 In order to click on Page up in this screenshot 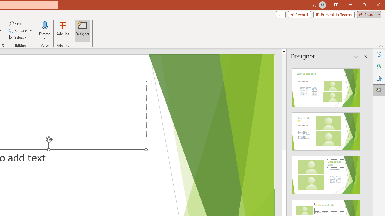, I will do `click(284, 101)`.